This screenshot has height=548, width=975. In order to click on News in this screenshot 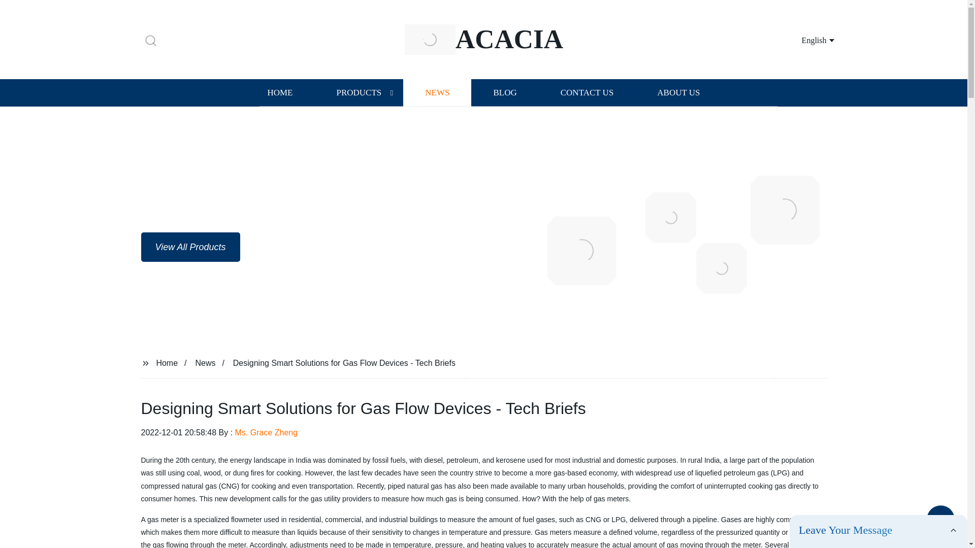, I will do `click(205, 362)`.